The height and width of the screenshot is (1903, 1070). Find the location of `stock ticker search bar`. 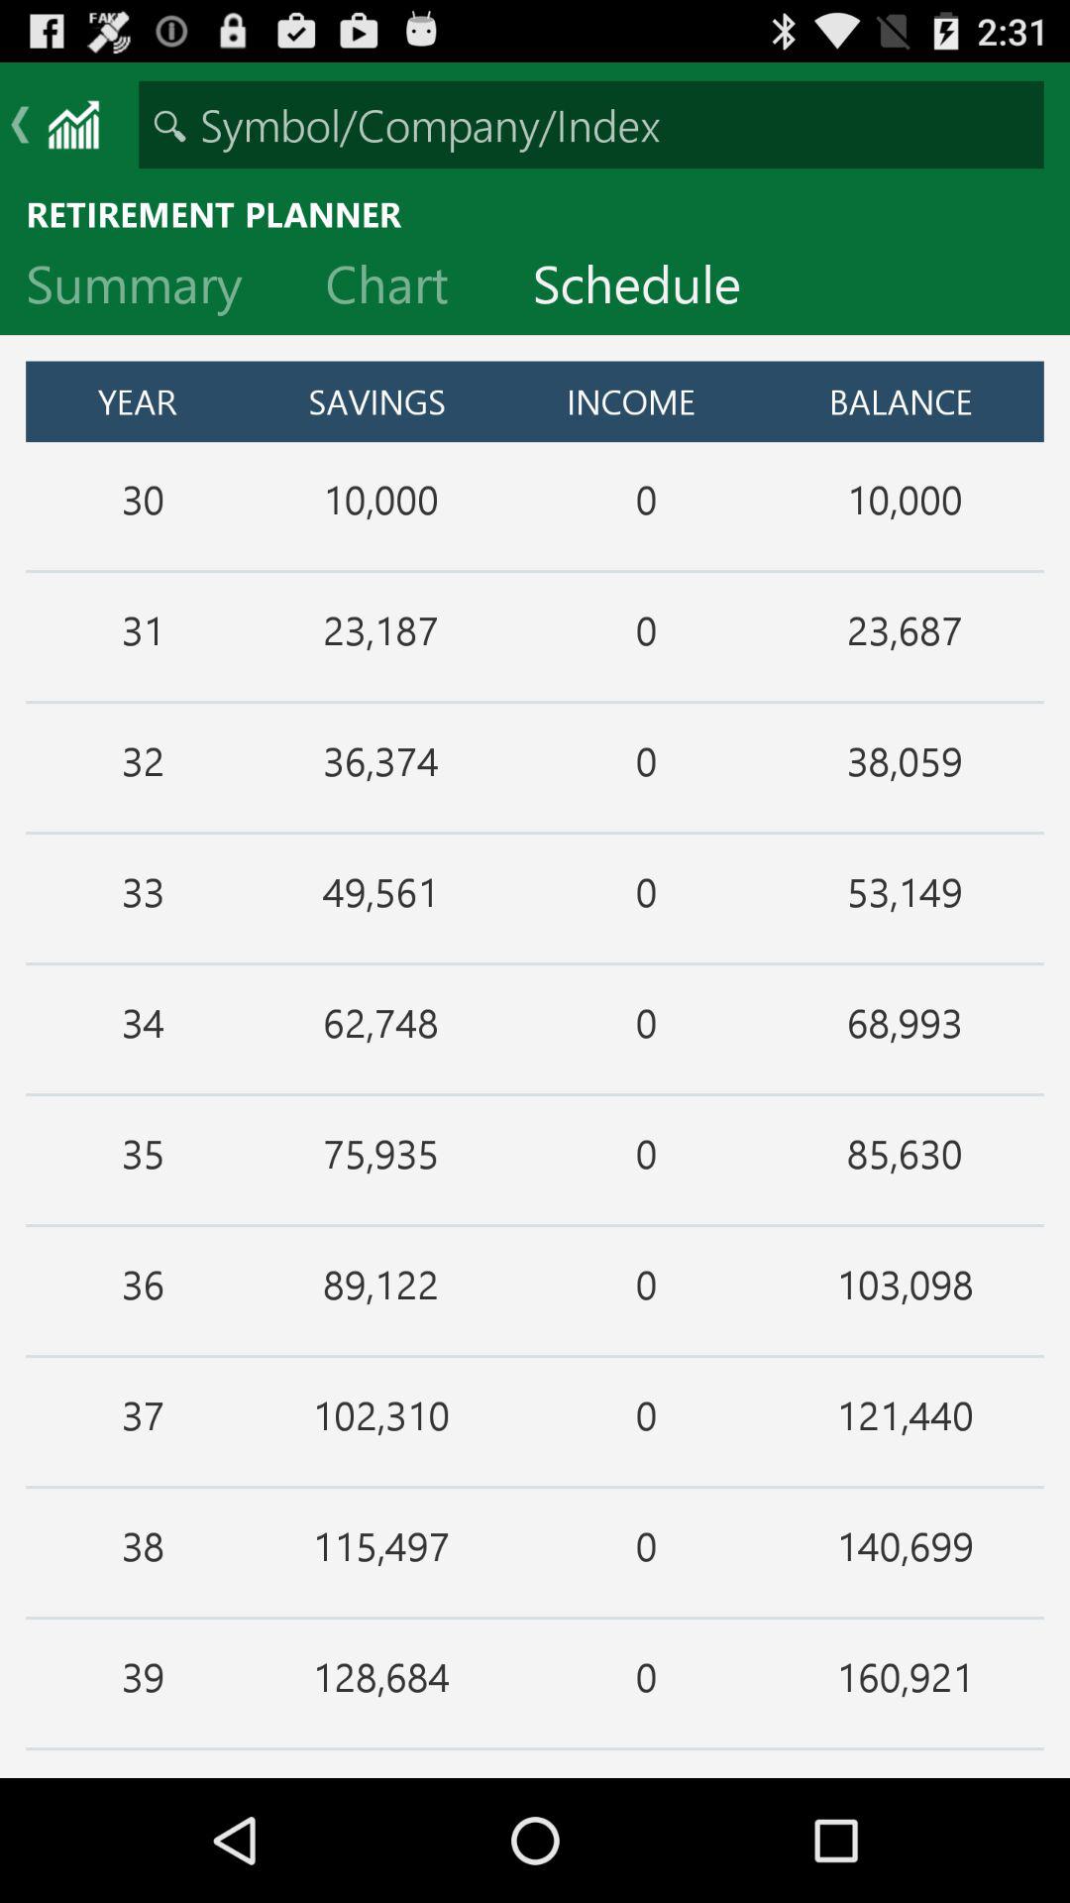

stock ticker search bar is located at coordinates (590, 125).